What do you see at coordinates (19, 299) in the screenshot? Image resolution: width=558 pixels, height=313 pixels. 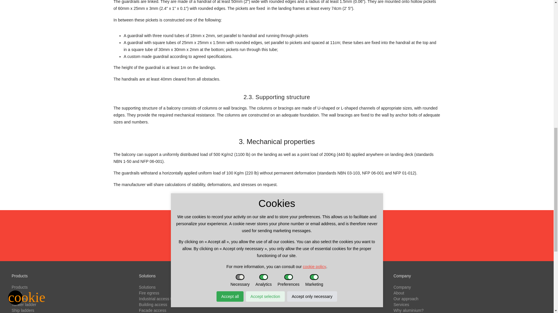 I see `Ladders` at bounding box center [19, 299].